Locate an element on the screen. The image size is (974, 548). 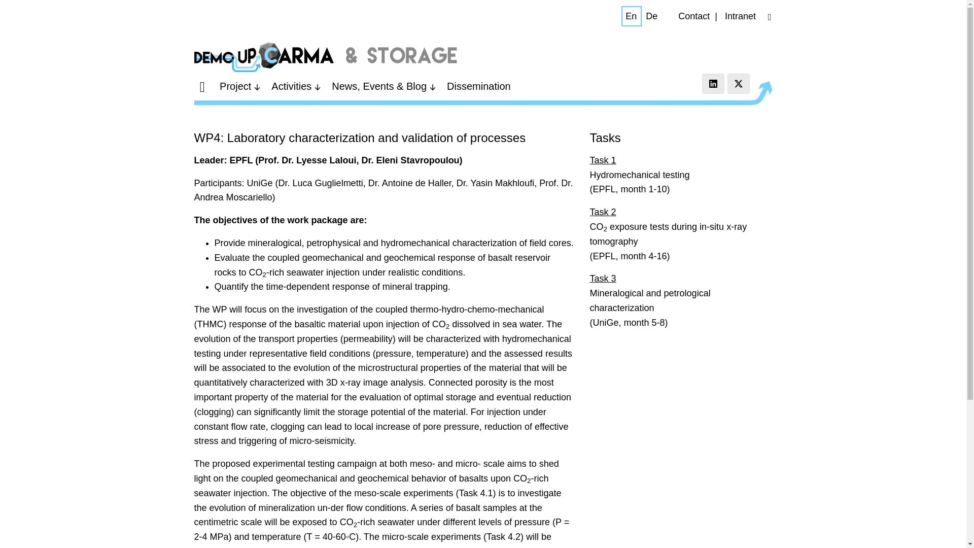
English is located at coordinates (631, 16).